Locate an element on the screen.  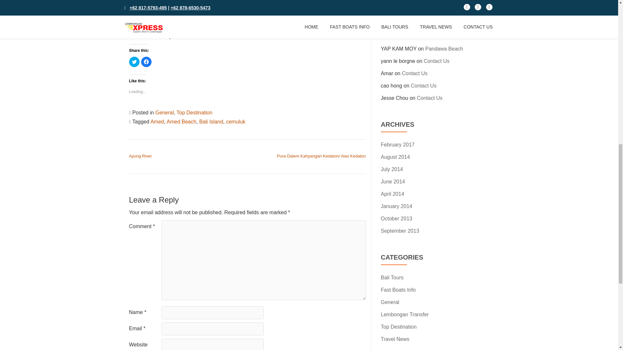
Ayung River is located at coordinates (140, 156).